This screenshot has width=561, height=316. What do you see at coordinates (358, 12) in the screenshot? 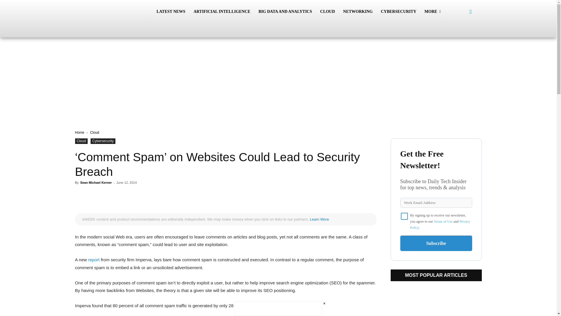
I see `NETWORKING` at bounding box center [358, 12].